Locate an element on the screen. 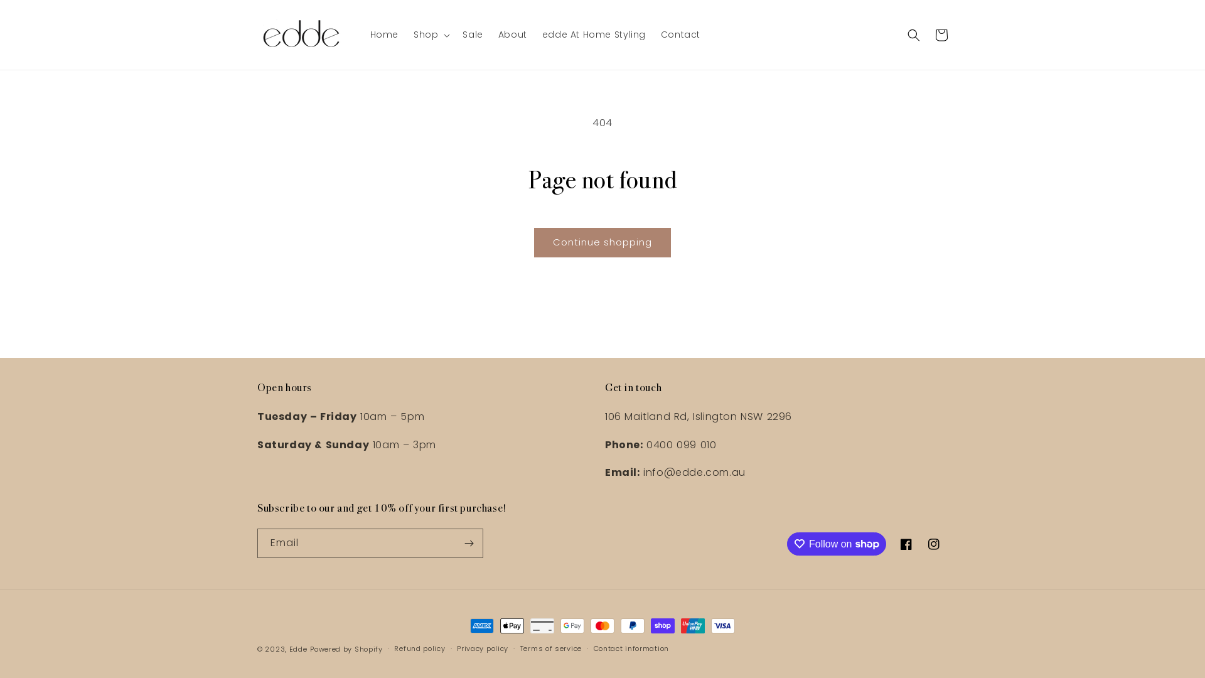 This screenshot has height=678, width=1205. Facebook is located at coordinates (906, 544).